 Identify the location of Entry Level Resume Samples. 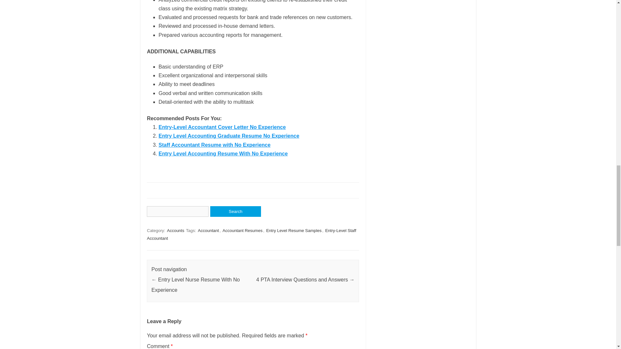
(294, 230).